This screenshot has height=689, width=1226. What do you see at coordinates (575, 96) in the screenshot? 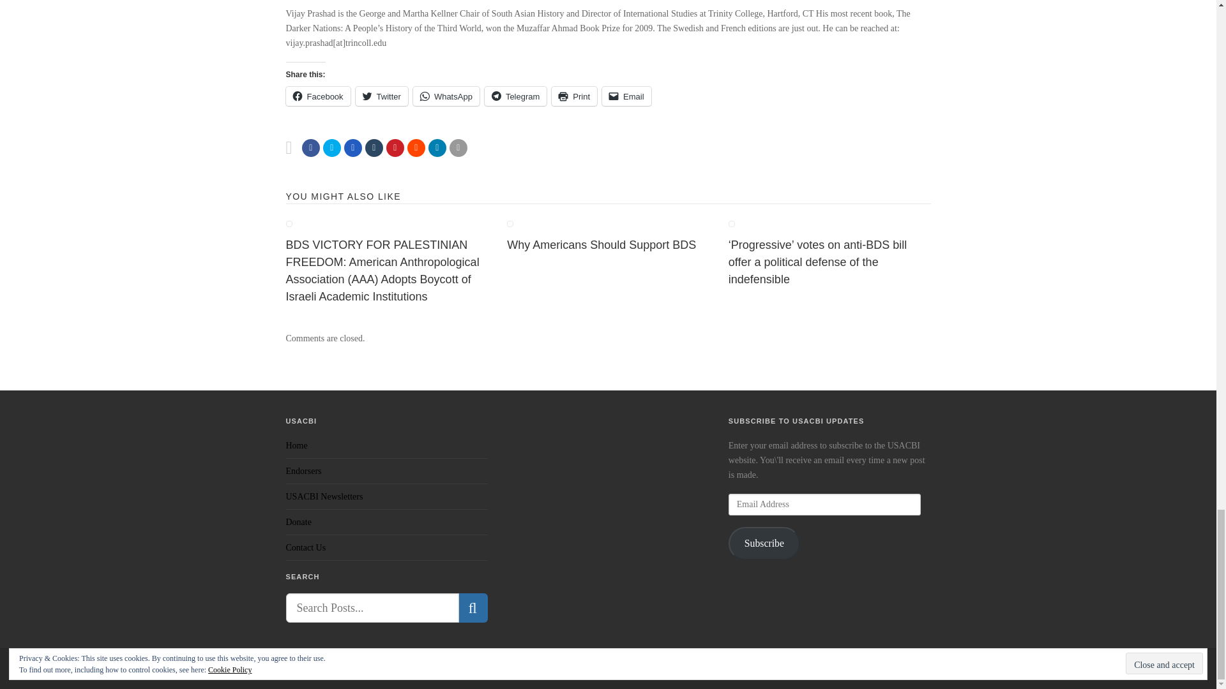
I see `Click to print` at bounding box center [575, 96].